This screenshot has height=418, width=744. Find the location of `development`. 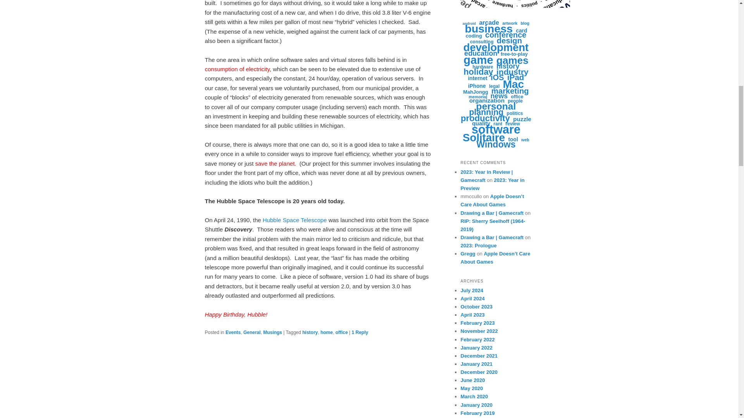

development is located at coordinates (496, 47).